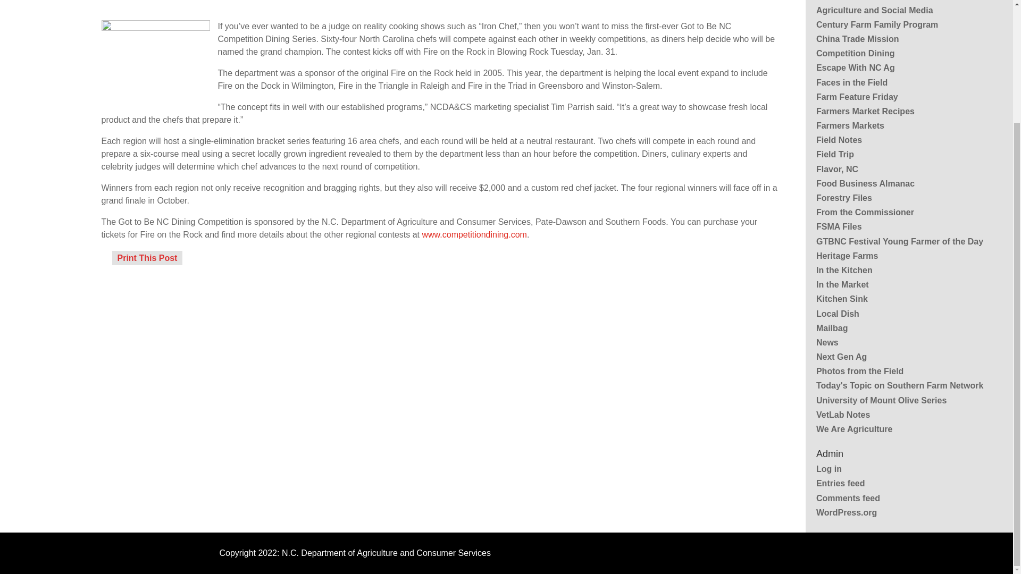 This screenshot has width=1021, height=574. I want to click on Farmers Markets, so click(850, 125).